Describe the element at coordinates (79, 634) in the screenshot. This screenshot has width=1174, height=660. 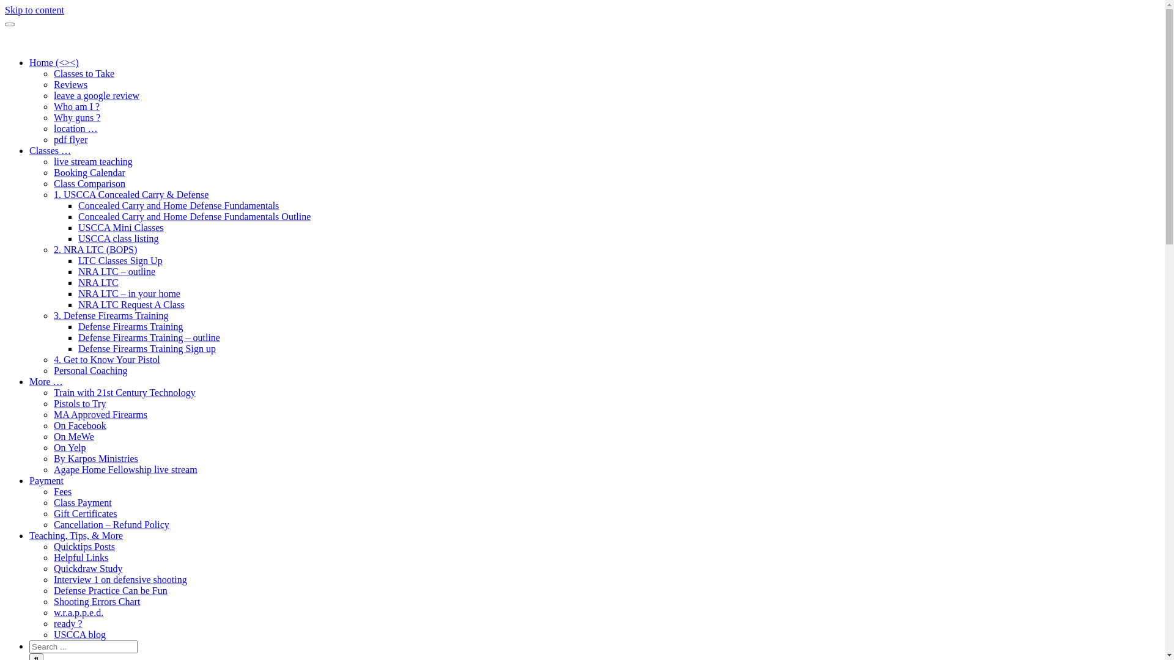
I see `USCCA blog` at that location.